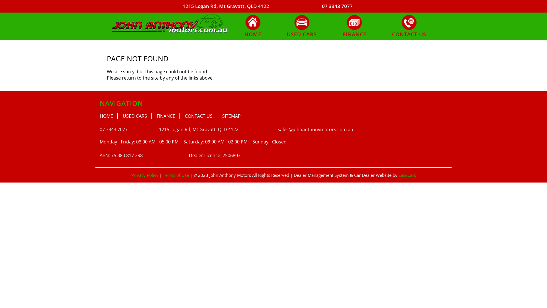 This screenshot has width=547, height=308. Describe the element at coordinates (114, 129) in the screenshot. I see `07 3343 7077` at that location.